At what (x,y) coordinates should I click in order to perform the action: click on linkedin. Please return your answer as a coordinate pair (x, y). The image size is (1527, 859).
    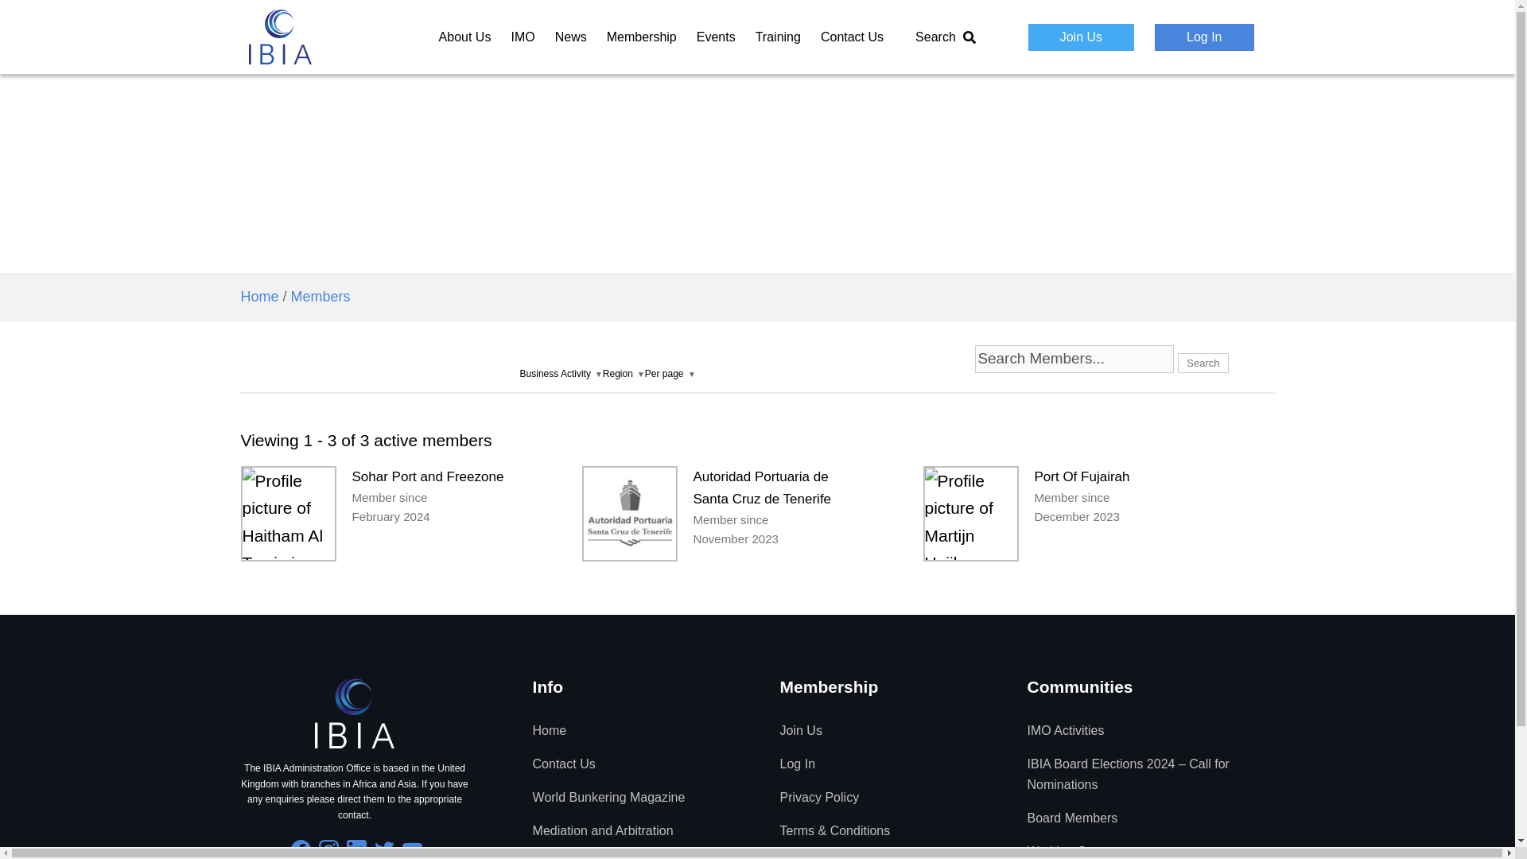
    Looking at the image, I should click on (356, 849).